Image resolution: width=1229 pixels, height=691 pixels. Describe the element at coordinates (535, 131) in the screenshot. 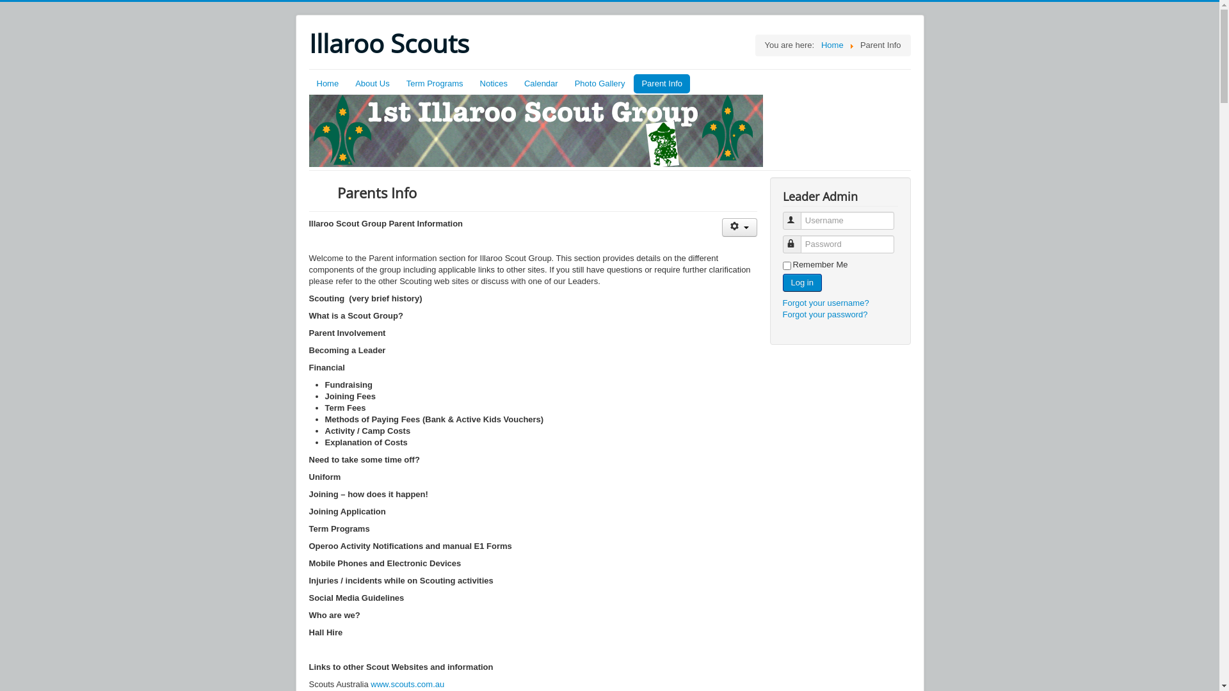

I see `Banner` at that location.